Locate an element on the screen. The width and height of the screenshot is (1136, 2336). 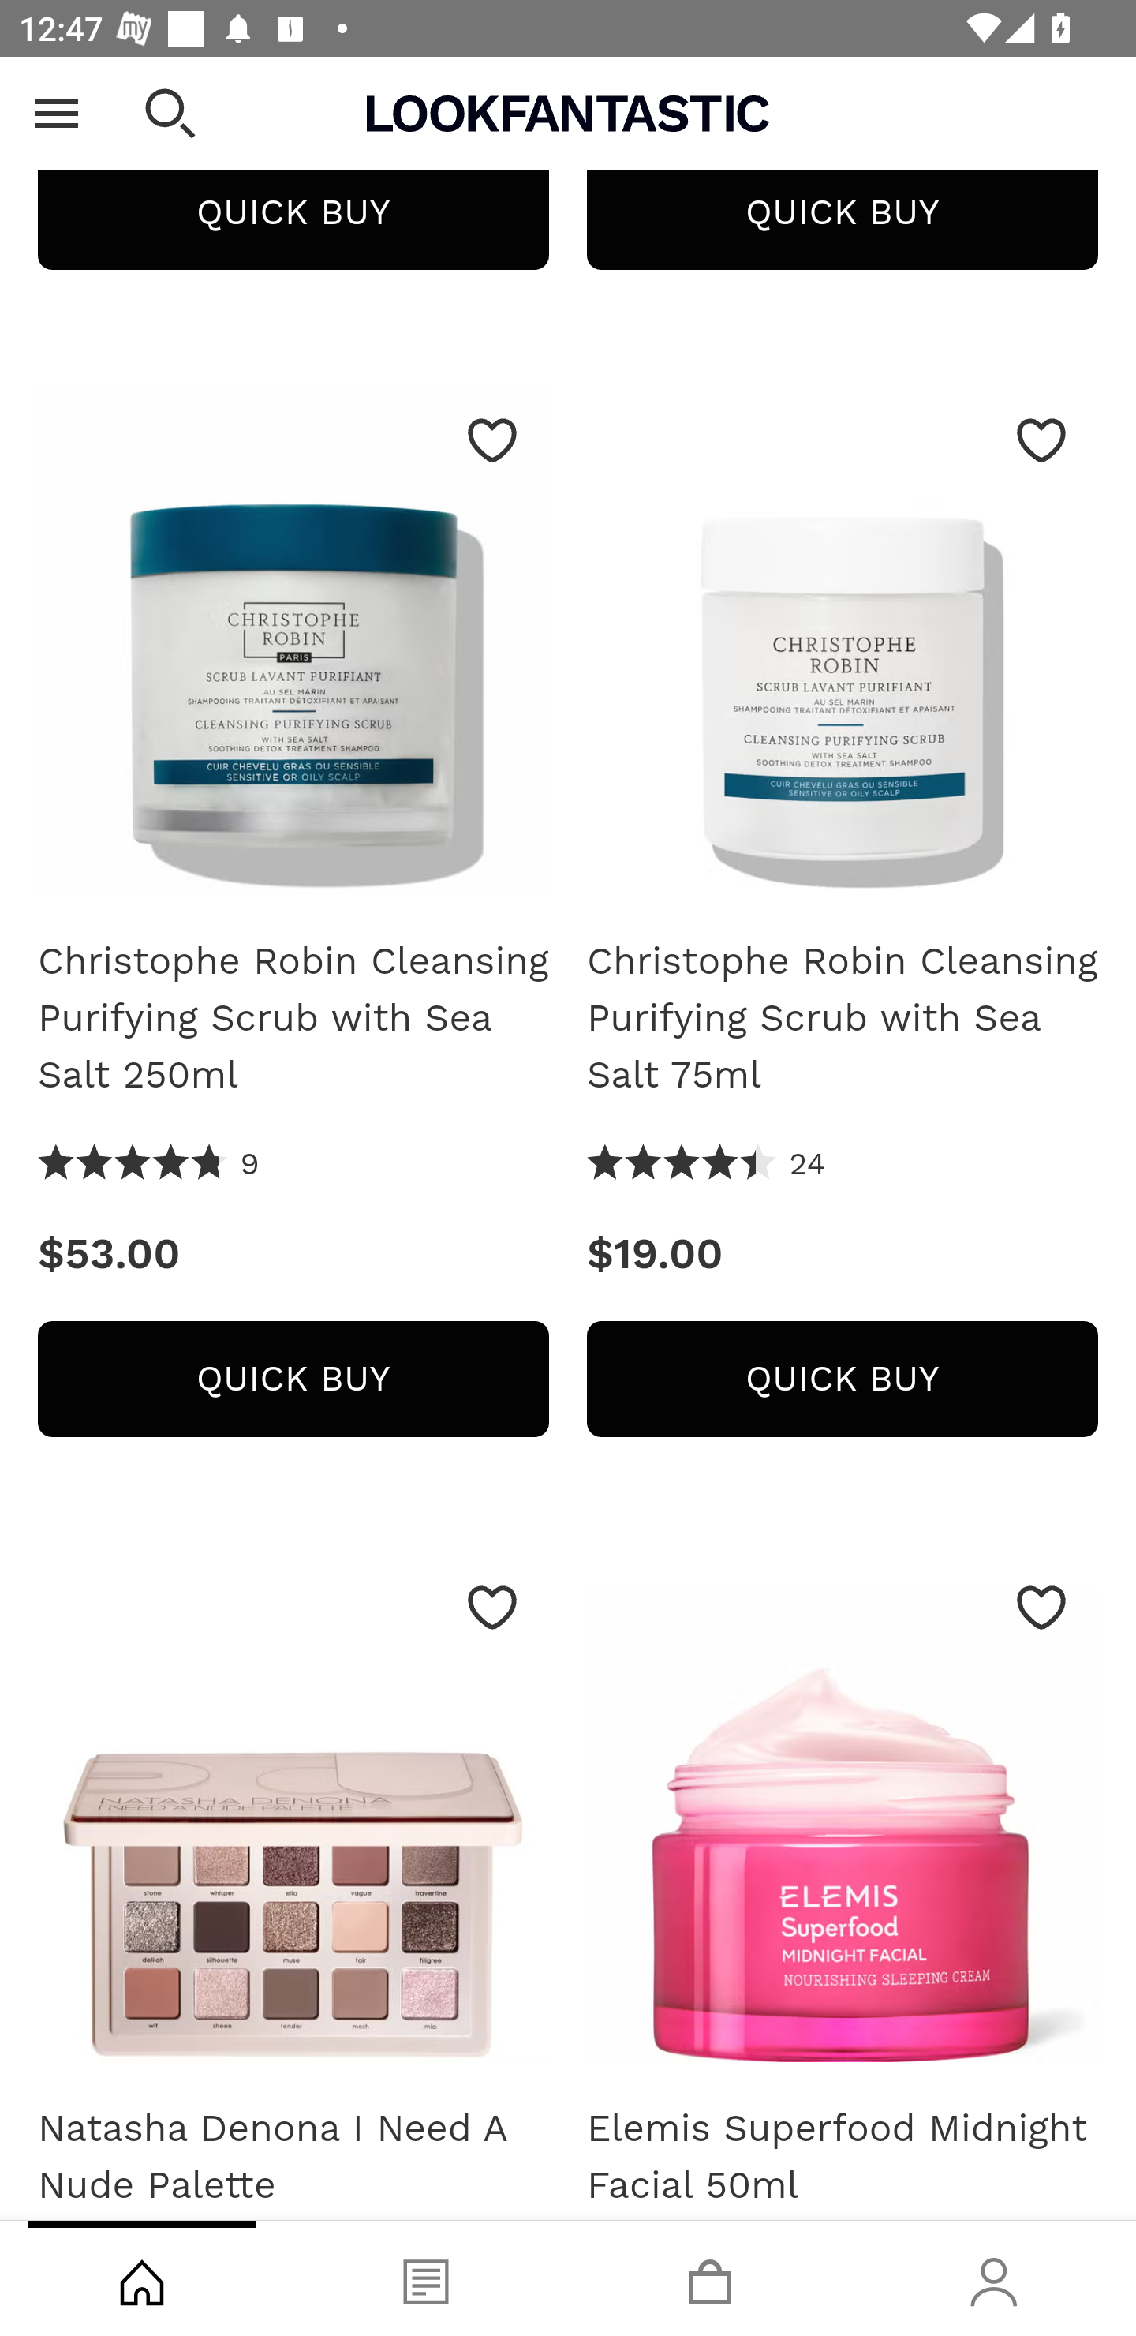
Blog, tab, 2 of 4 is located at coordinates (426, 2278).